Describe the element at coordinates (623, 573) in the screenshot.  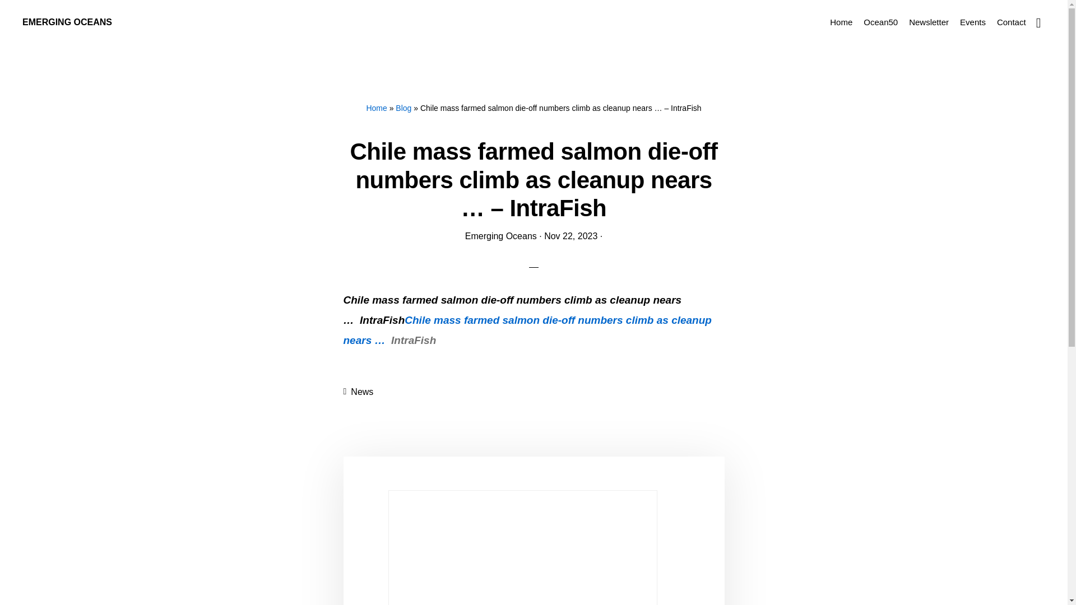
I see `CONTACT` at that location.